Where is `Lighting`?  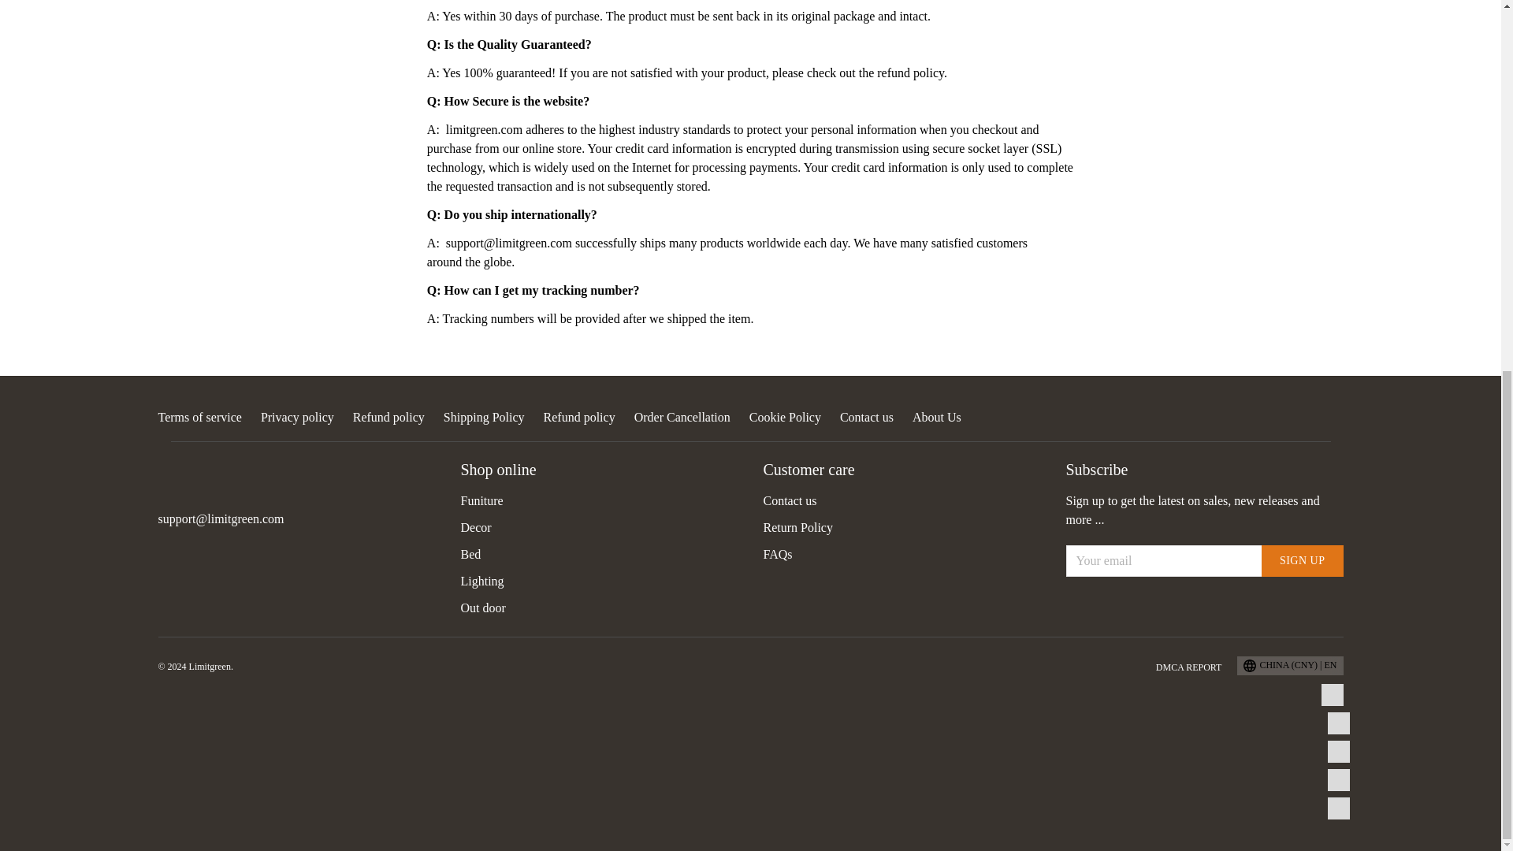 Lighting is located at coordinates (481, 582).